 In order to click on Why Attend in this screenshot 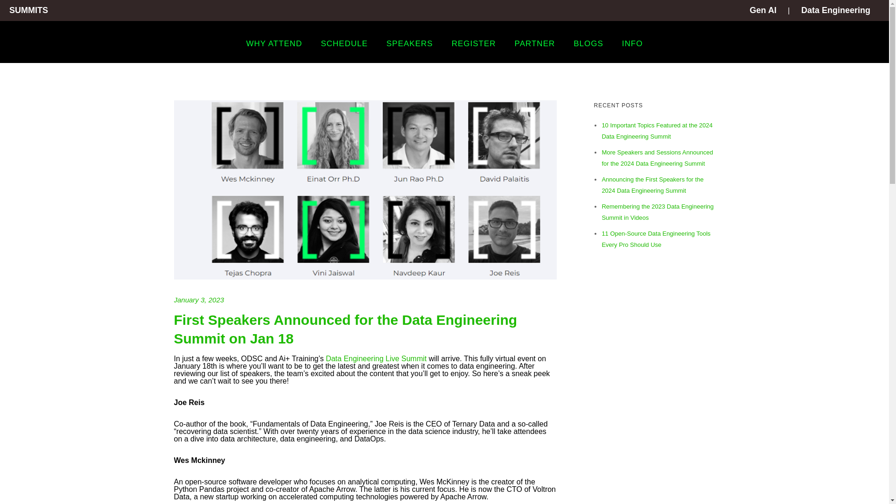, I will do `click(274, 44)`.